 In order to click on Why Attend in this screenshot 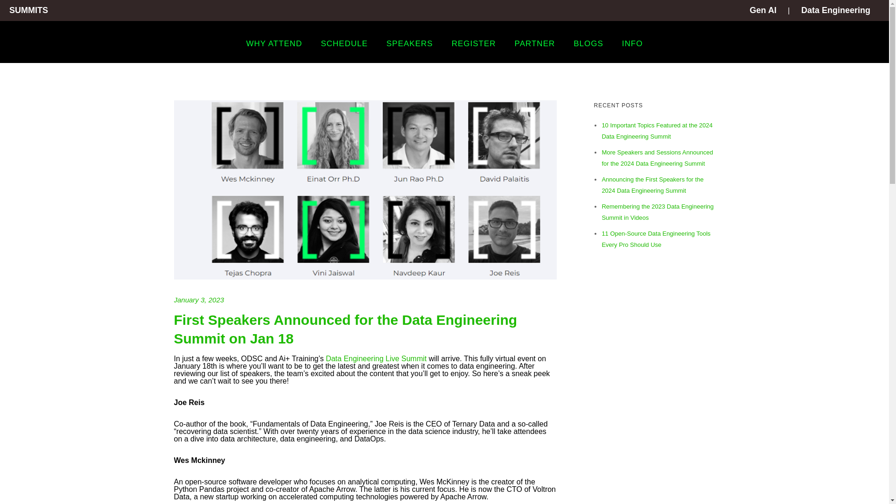, I will do `click(274, 44)`.